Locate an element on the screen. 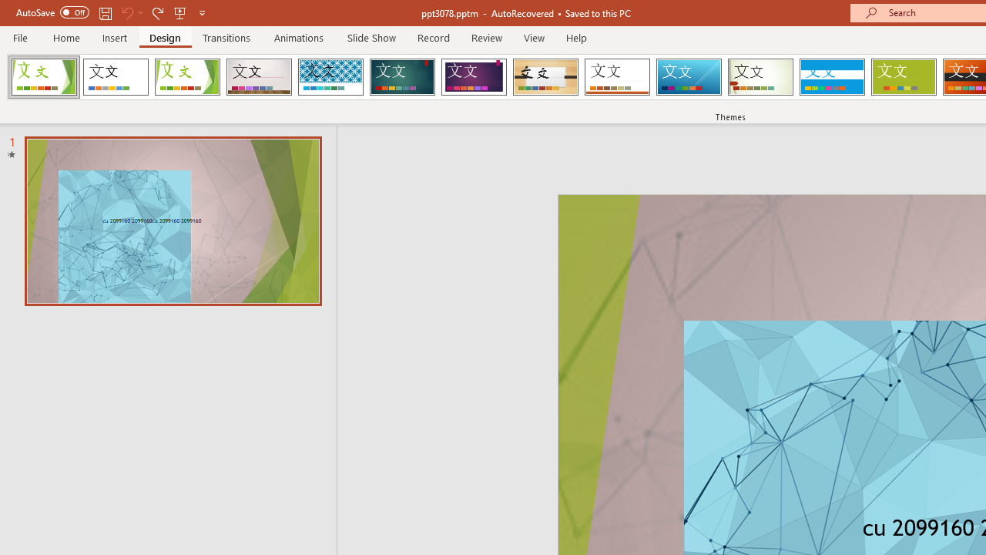 The image size is (986, 555). Retrospect Loading Preview... is located at coordinates (617, 77).